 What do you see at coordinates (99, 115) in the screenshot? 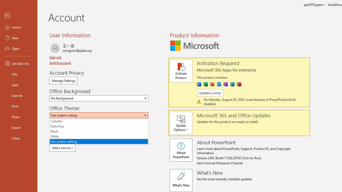
I see `Office Theme` at bounding box center [99, 115].